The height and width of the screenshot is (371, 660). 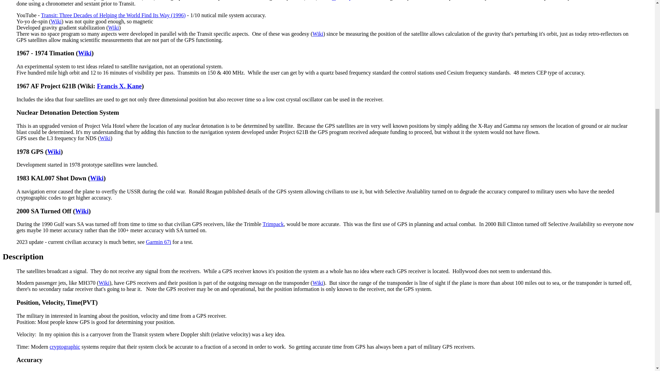 What do you see at coordinates (82, 211) in the screenshot?
I see `Wiki` at bounding box center [82, 211].